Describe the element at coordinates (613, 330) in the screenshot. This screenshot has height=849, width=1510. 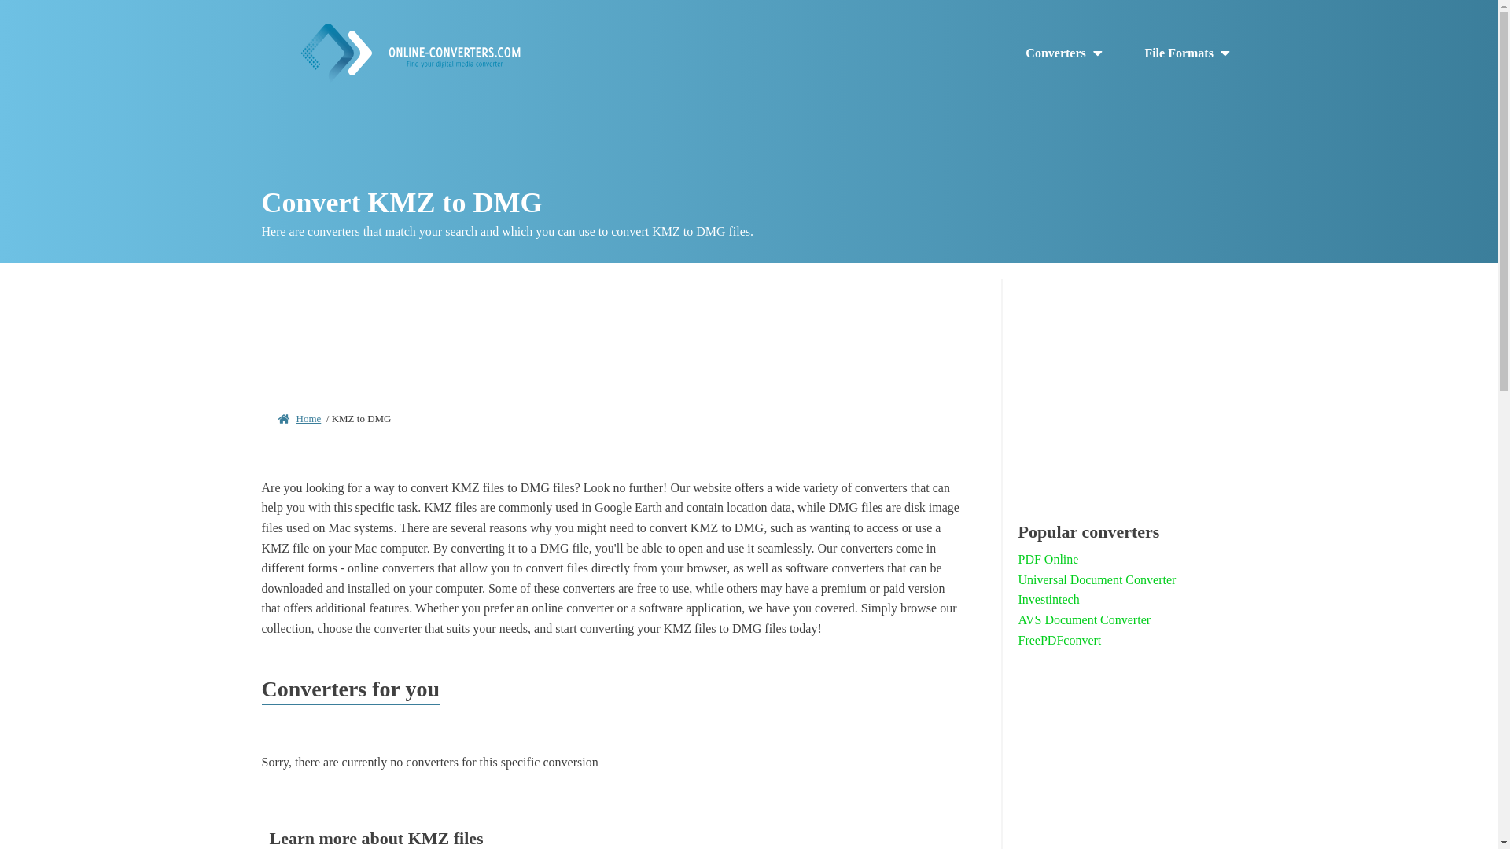
I see `Advertisement` at that location.